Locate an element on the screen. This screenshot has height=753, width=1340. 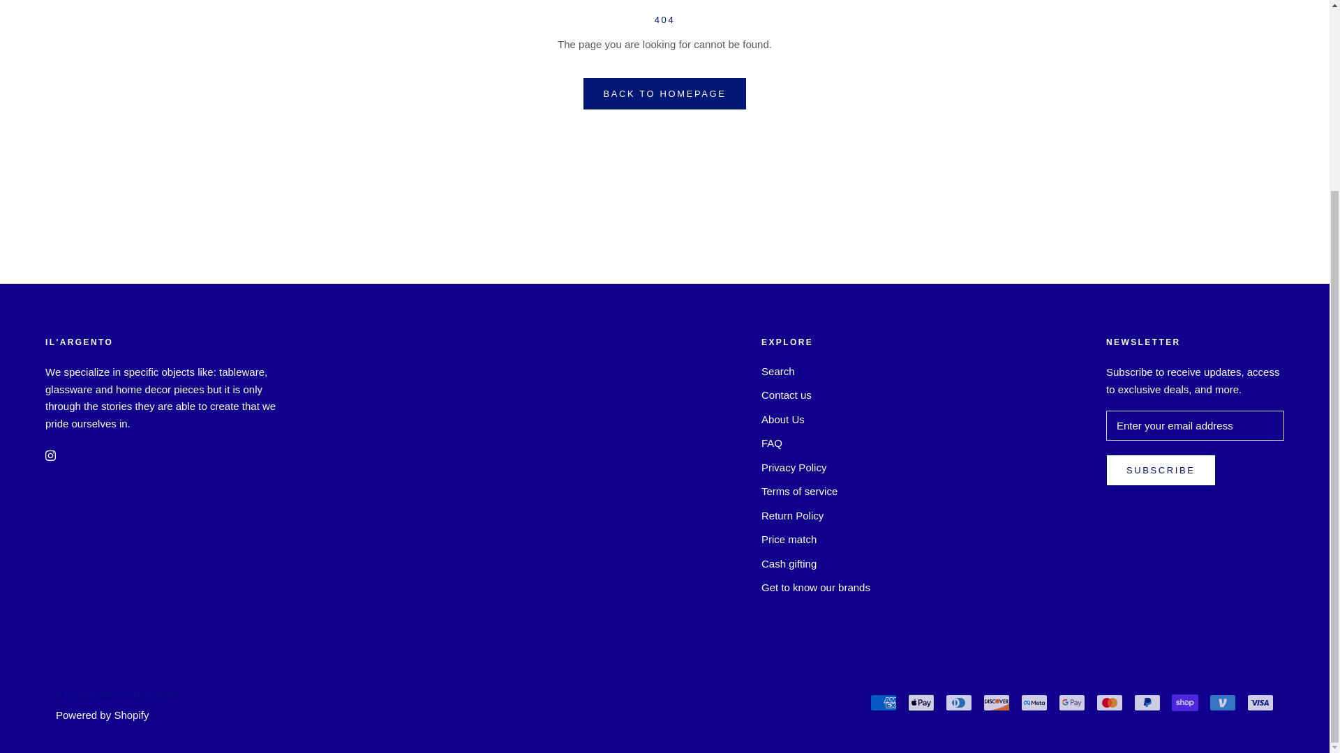
Apple Pay is located at coordinates (921, 702).